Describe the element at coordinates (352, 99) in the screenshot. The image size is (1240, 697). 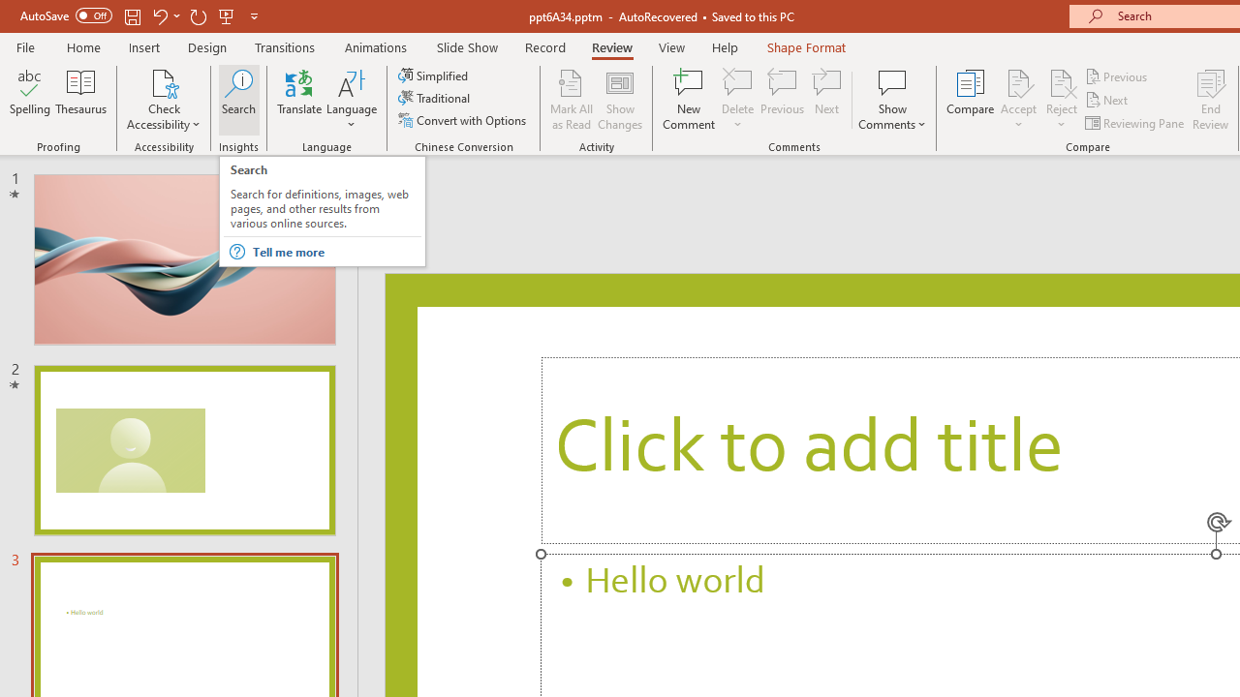
I see `Language` at that location.